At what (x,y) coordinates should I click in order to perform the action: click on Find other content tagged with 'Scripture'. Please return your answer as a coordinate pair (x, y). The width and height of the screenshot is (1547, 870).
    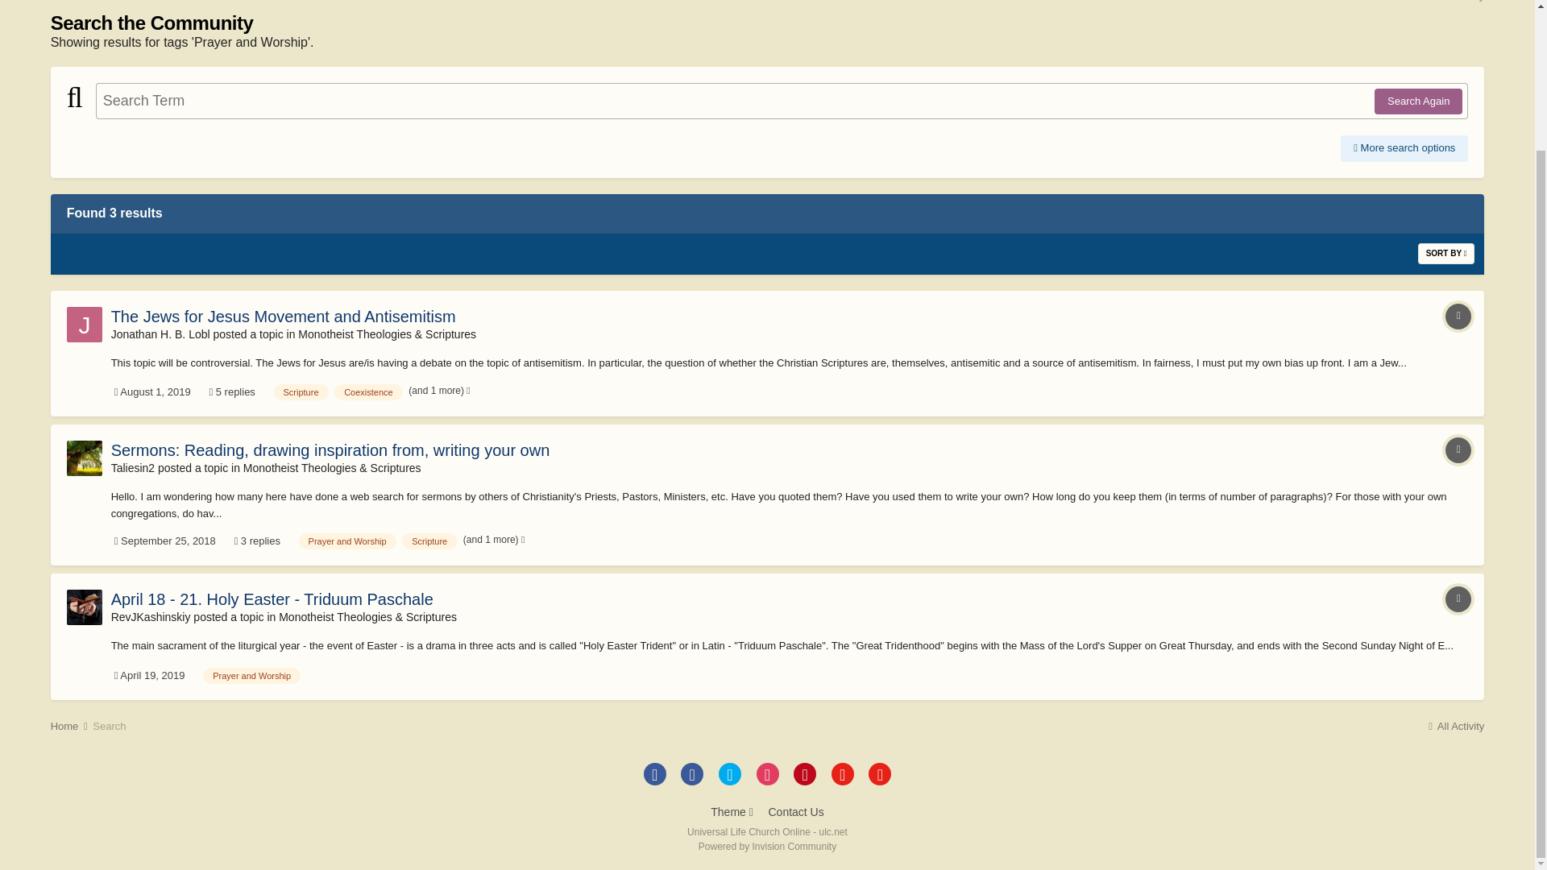
    Looking at the image, I should click on (429, 541).